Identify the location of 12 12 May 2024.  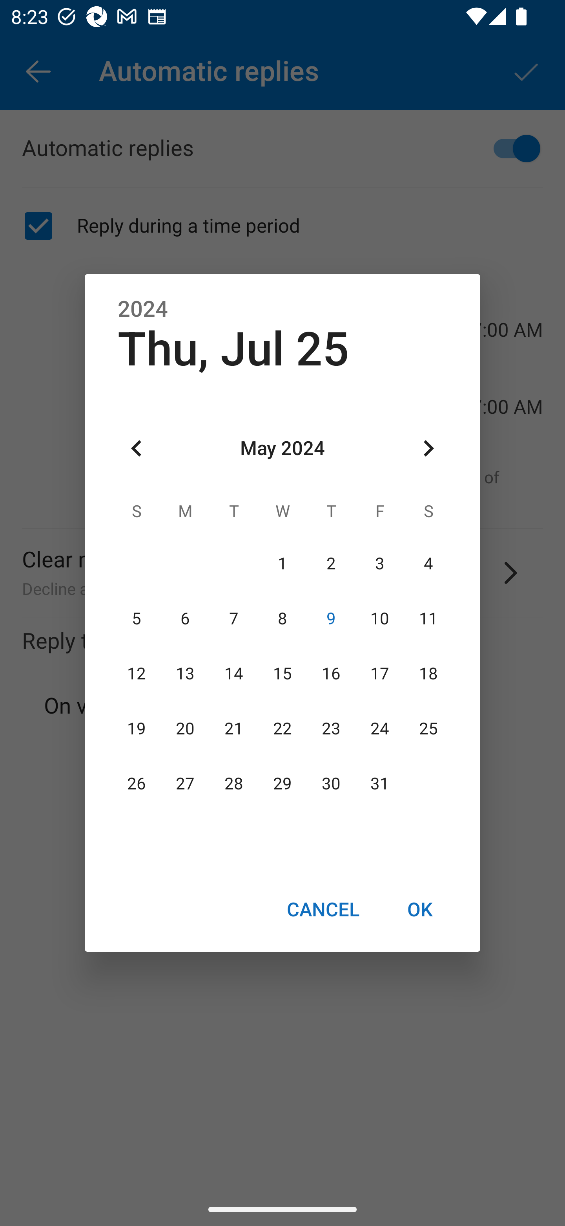
(137, 674).